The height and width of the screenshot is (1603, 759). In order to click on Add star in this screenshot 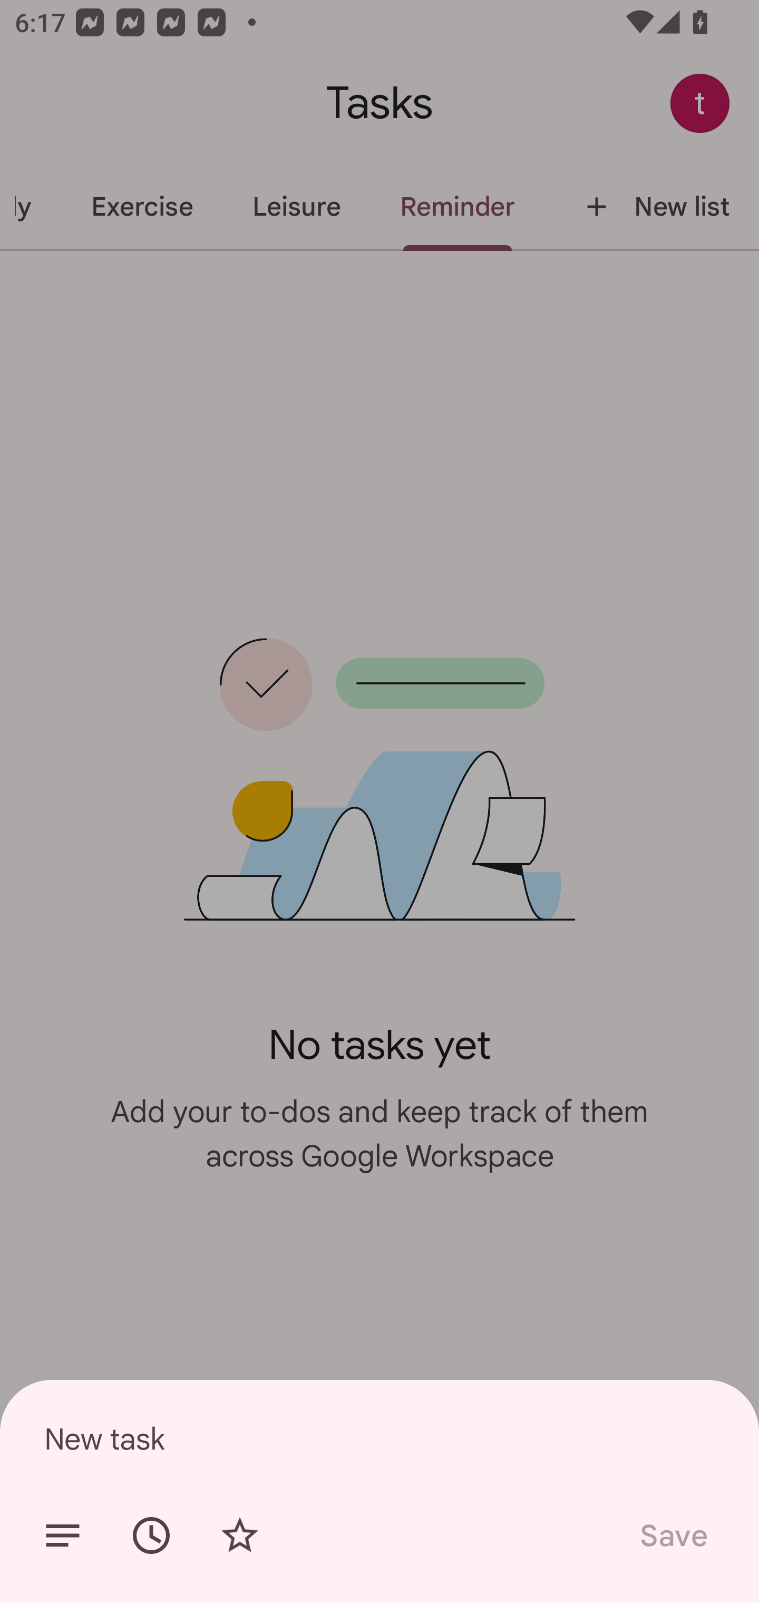, I will do `click(239, 1536)`.